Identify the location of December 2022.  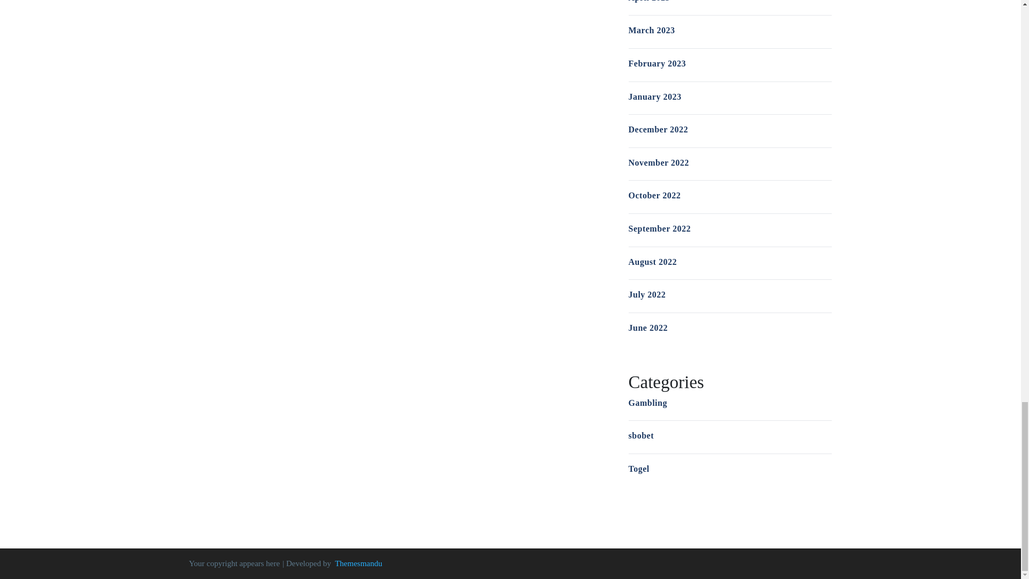
(658, 129).